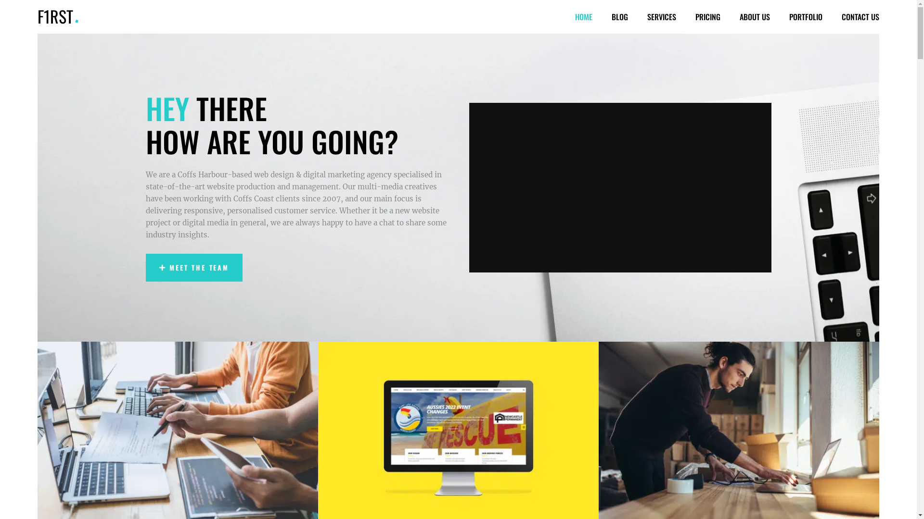 This screenshot has height=519, width=924. I want to click on CONTACT US, so click(860, 17).